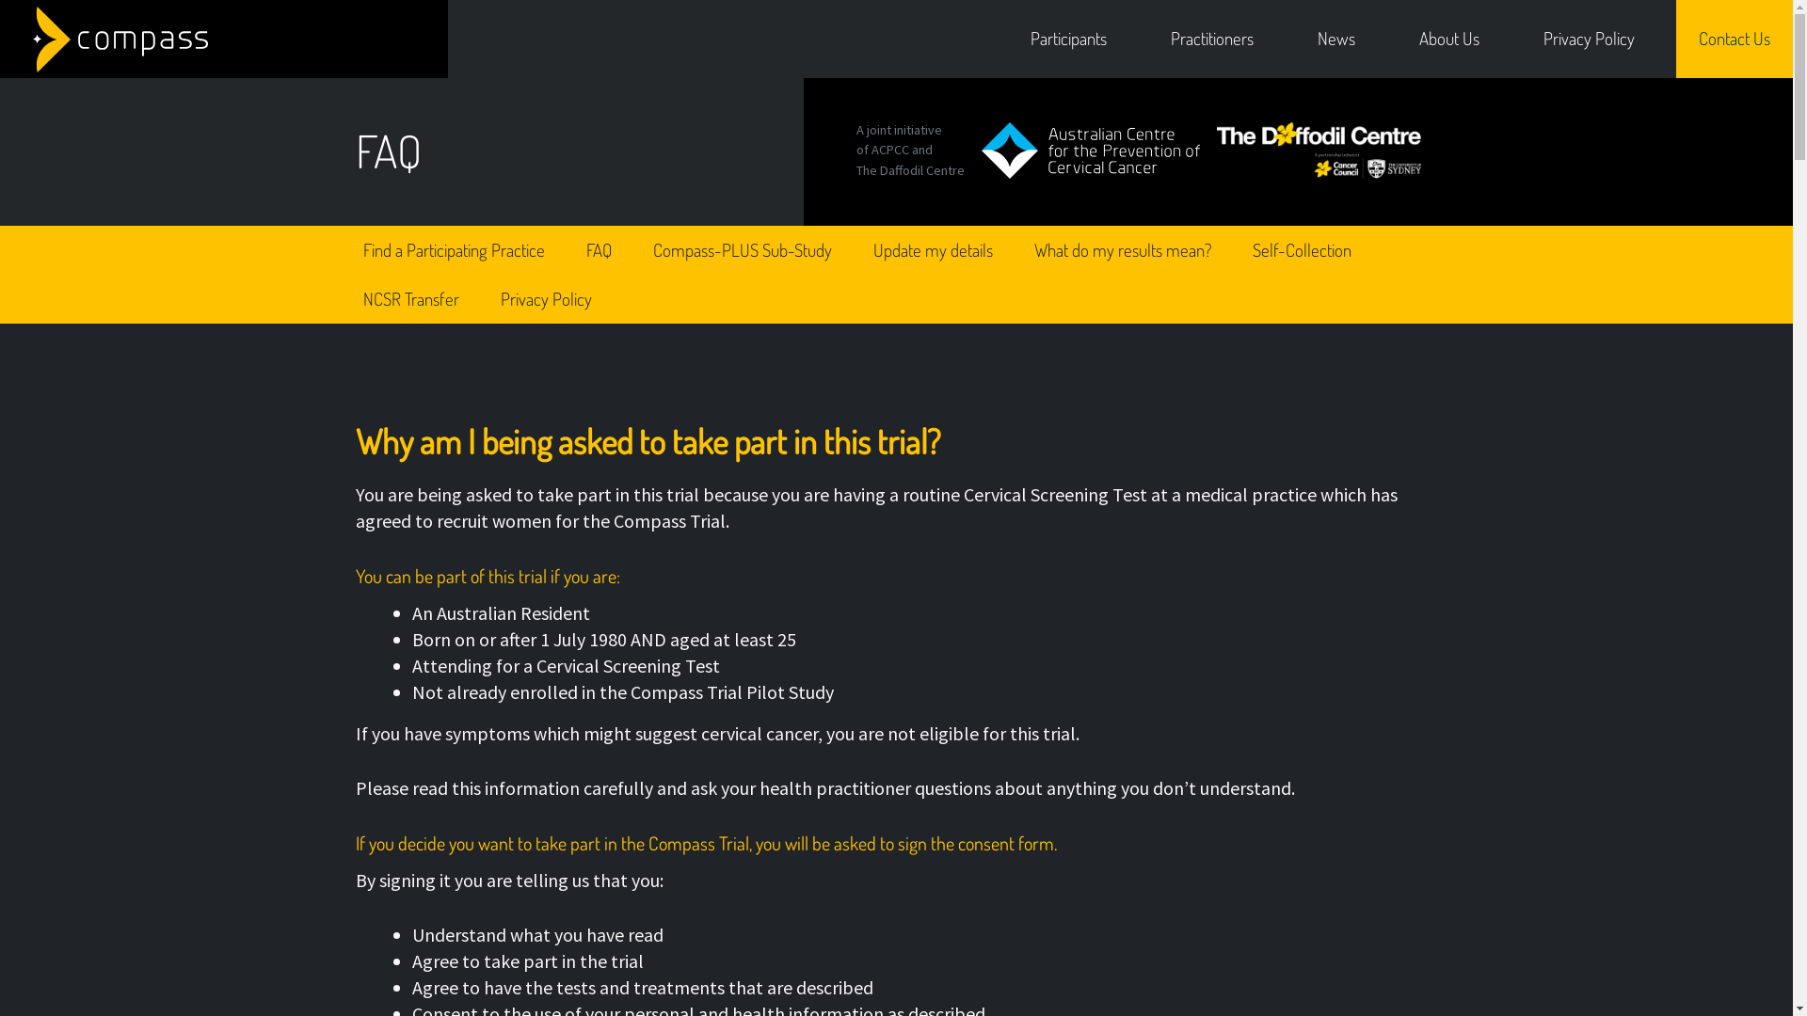 Image resolution: width=1807 pixels, height=1016 pixels. What do you see at coordinates (599, 250) in the screenshot?
I see `FAQ
(current)` at bounding box center [599, 250].